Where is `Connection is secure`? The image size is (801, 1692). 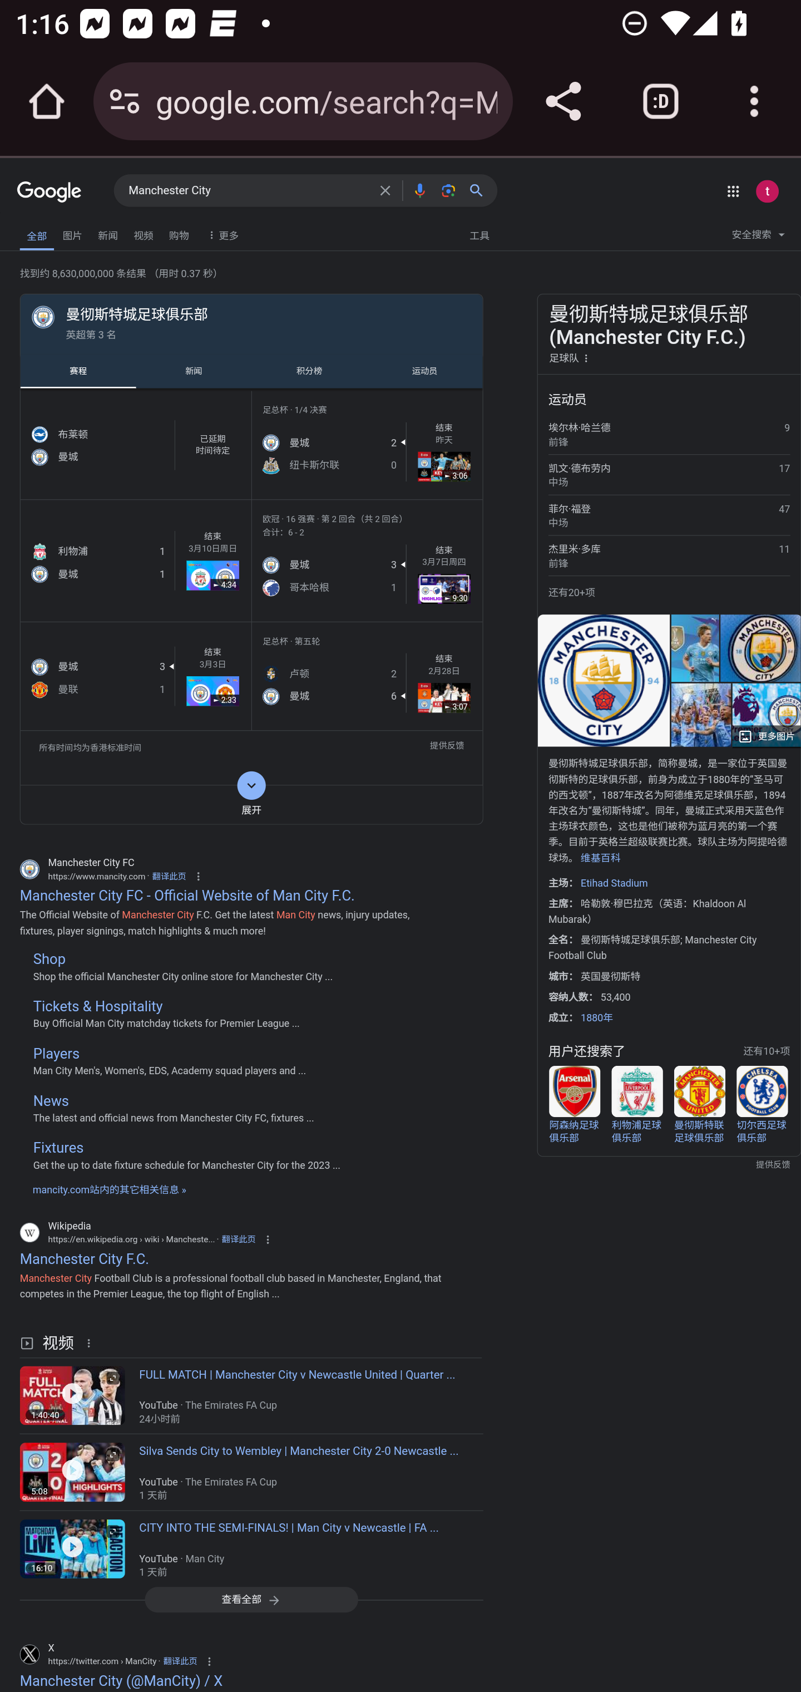
Connection is secure is located at coordinates (125, 101).